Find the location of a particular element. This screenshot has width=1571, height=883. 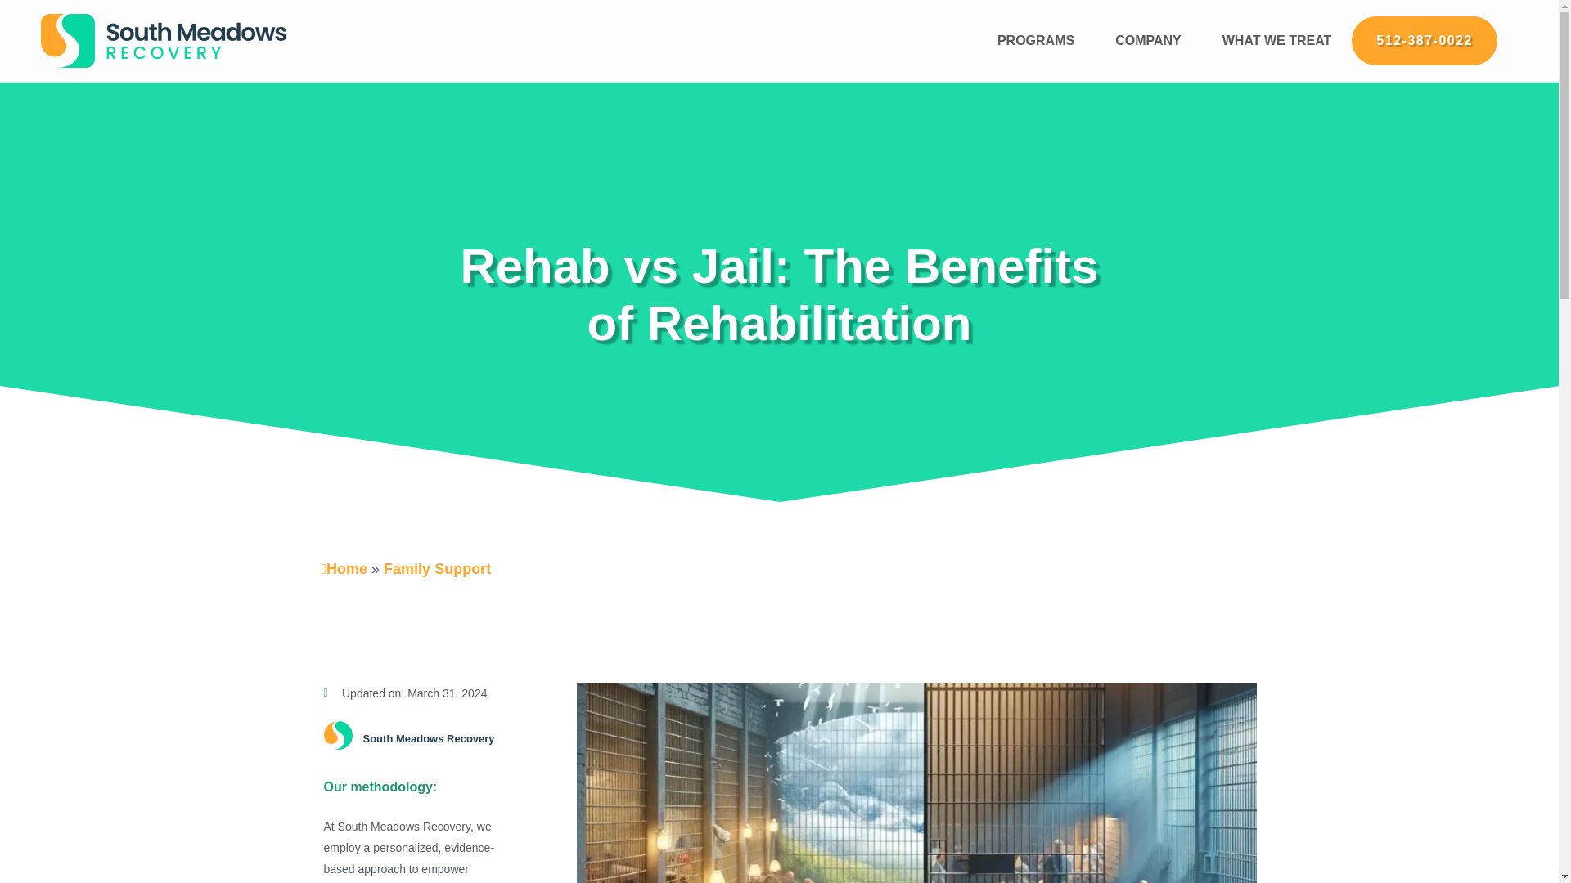

COMPANY is located at coordinates (1148, 41).